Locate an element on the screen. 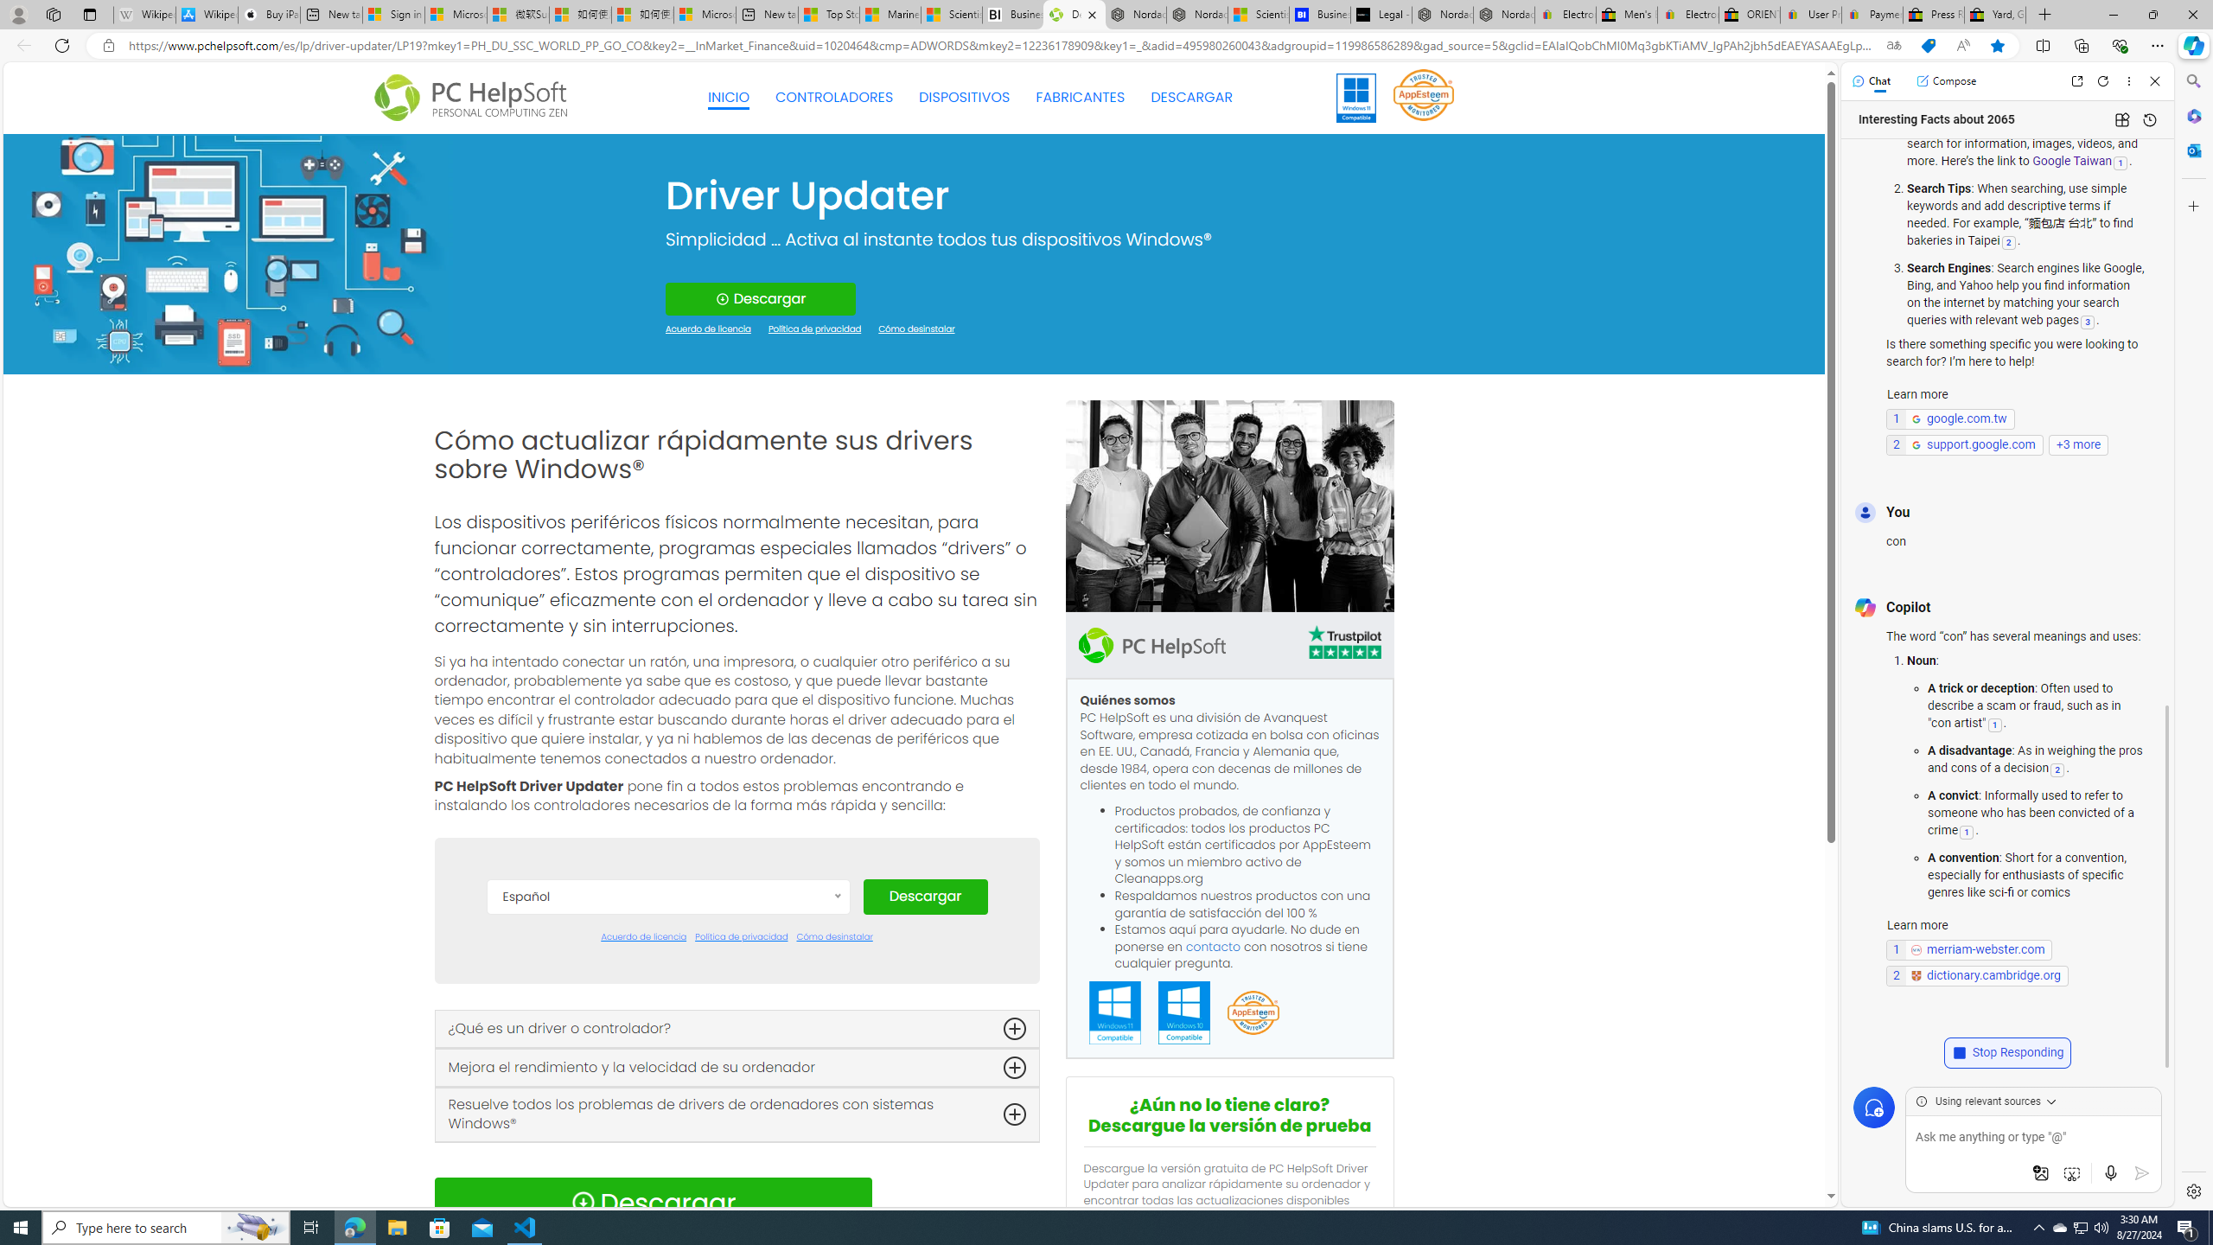  TrustPilot is located at coordinates (1343, 642).